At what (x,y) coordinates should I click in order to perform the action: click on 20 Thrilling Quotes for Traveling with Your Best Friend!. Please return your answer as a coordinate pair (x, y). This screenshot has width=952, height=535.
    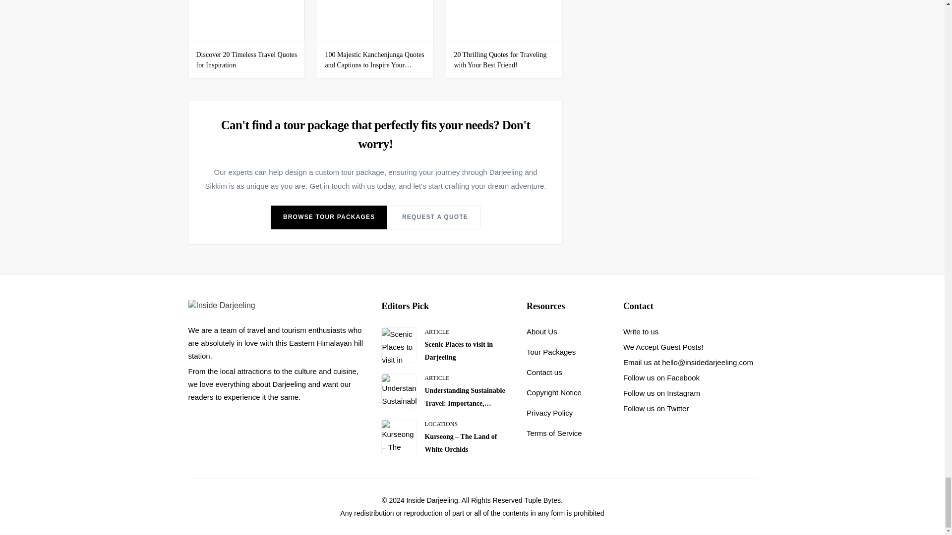
    Looking at the image, I should click on (500, 59).